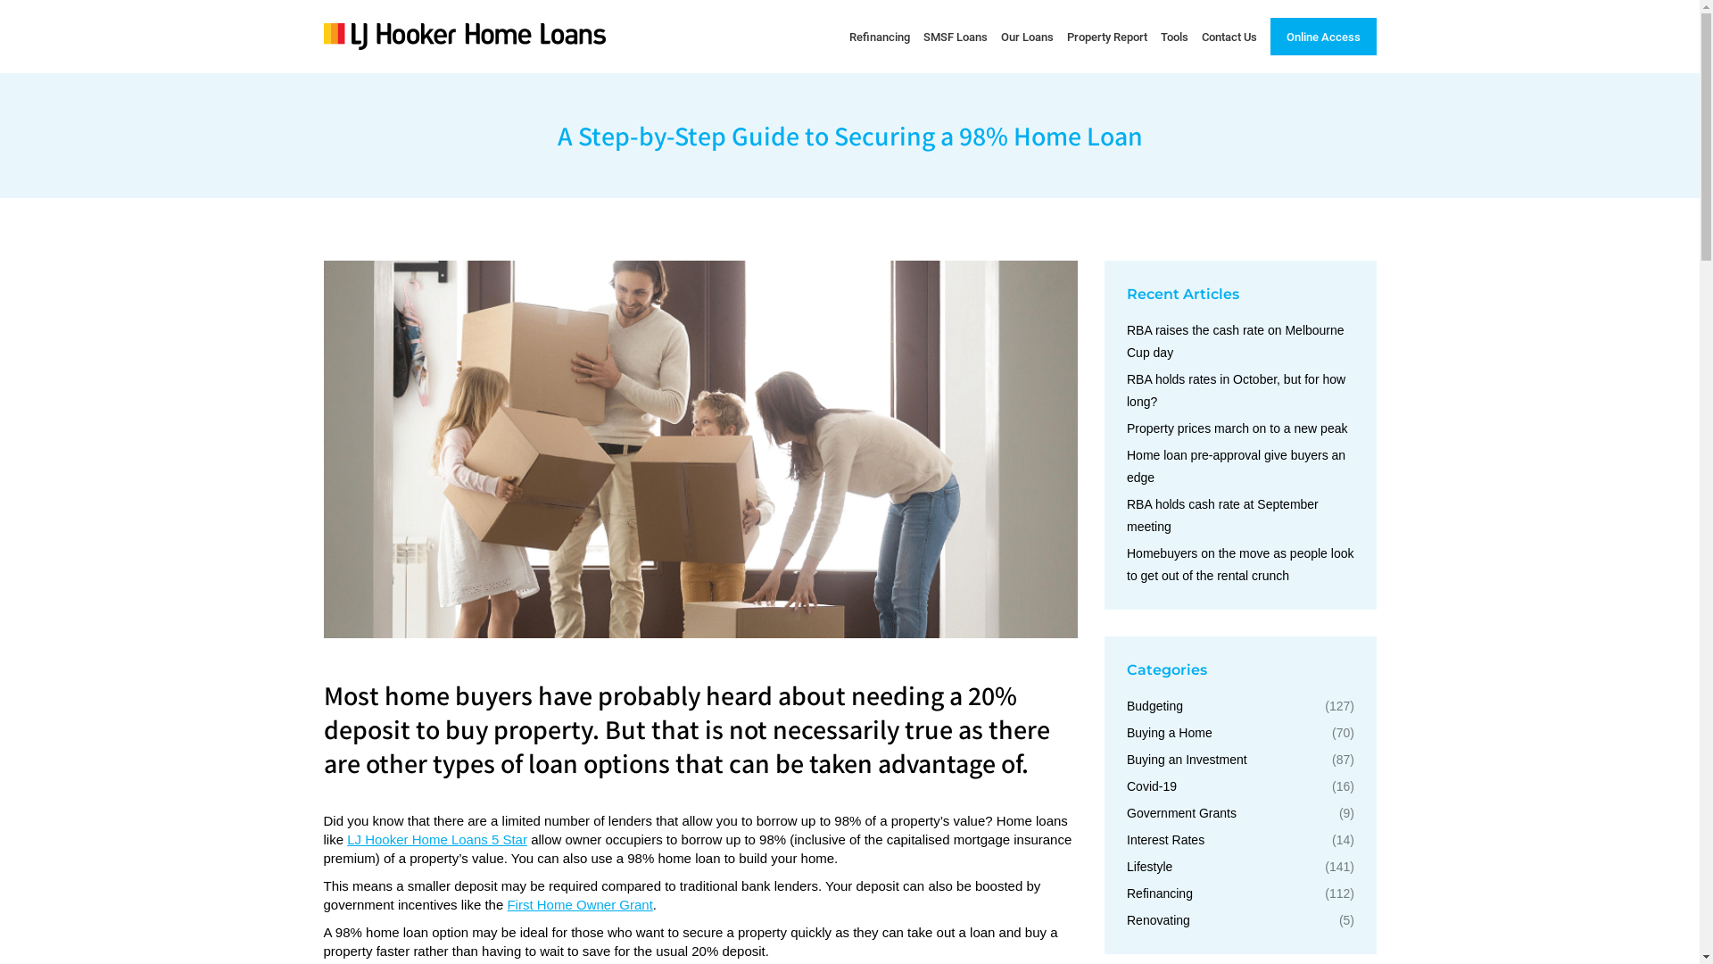 The width and height of the screenshot is (1713, 964). What do you see at coordinates (1240, 516) in the screenshot?
I see `RBA holds cash rate at September meeting` at bounding box center [1240, 516].